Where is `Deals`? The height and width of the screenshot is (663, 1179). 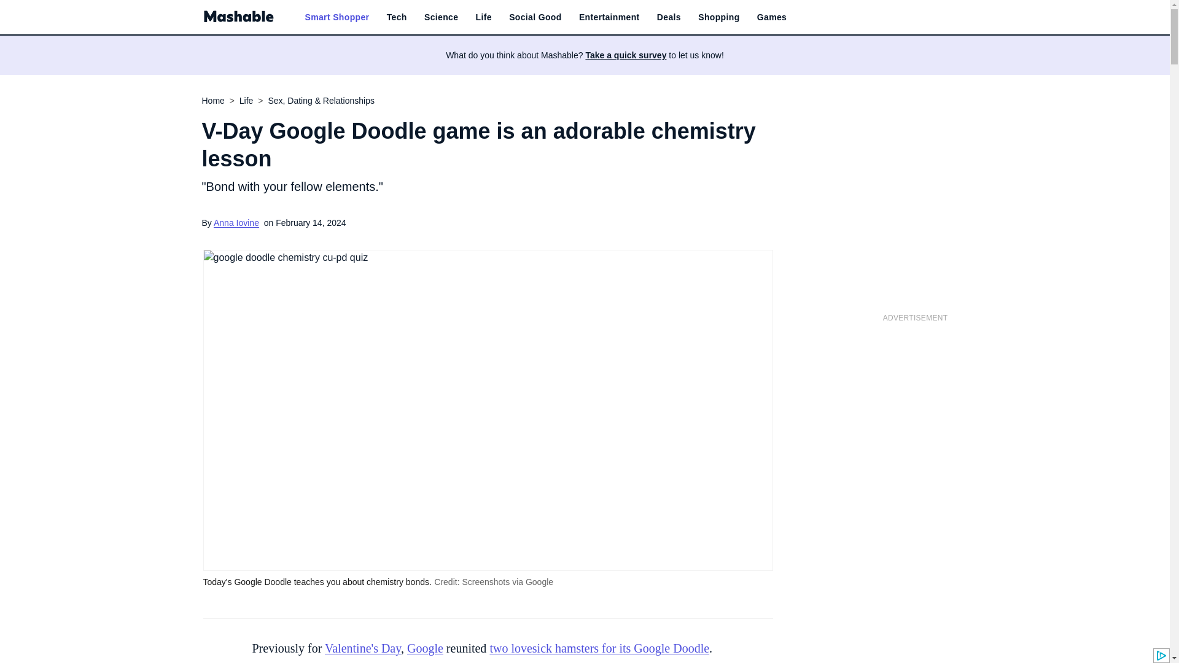
Deals is located at coordinates (669, 17).